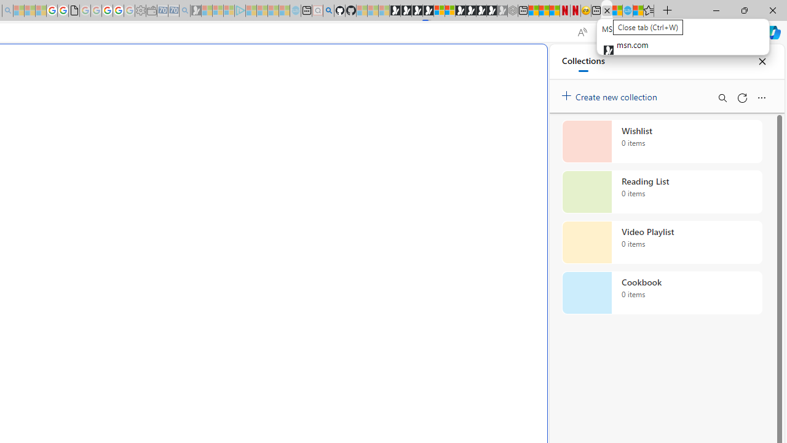 The image size is (787, 443). What do you see at coordinates (212, 118) in the screenshot?
I see `Search or enter web address` at bounding box center [212, 118].